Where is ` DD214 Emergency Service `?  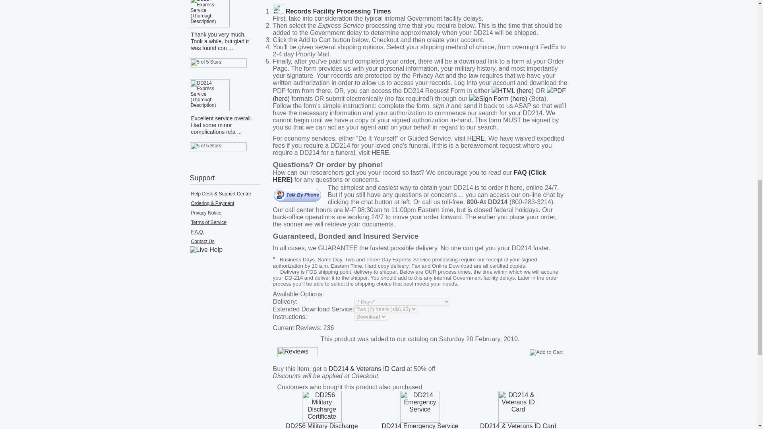  DD214 Emergency Service  is located at coordinates (420, 406).